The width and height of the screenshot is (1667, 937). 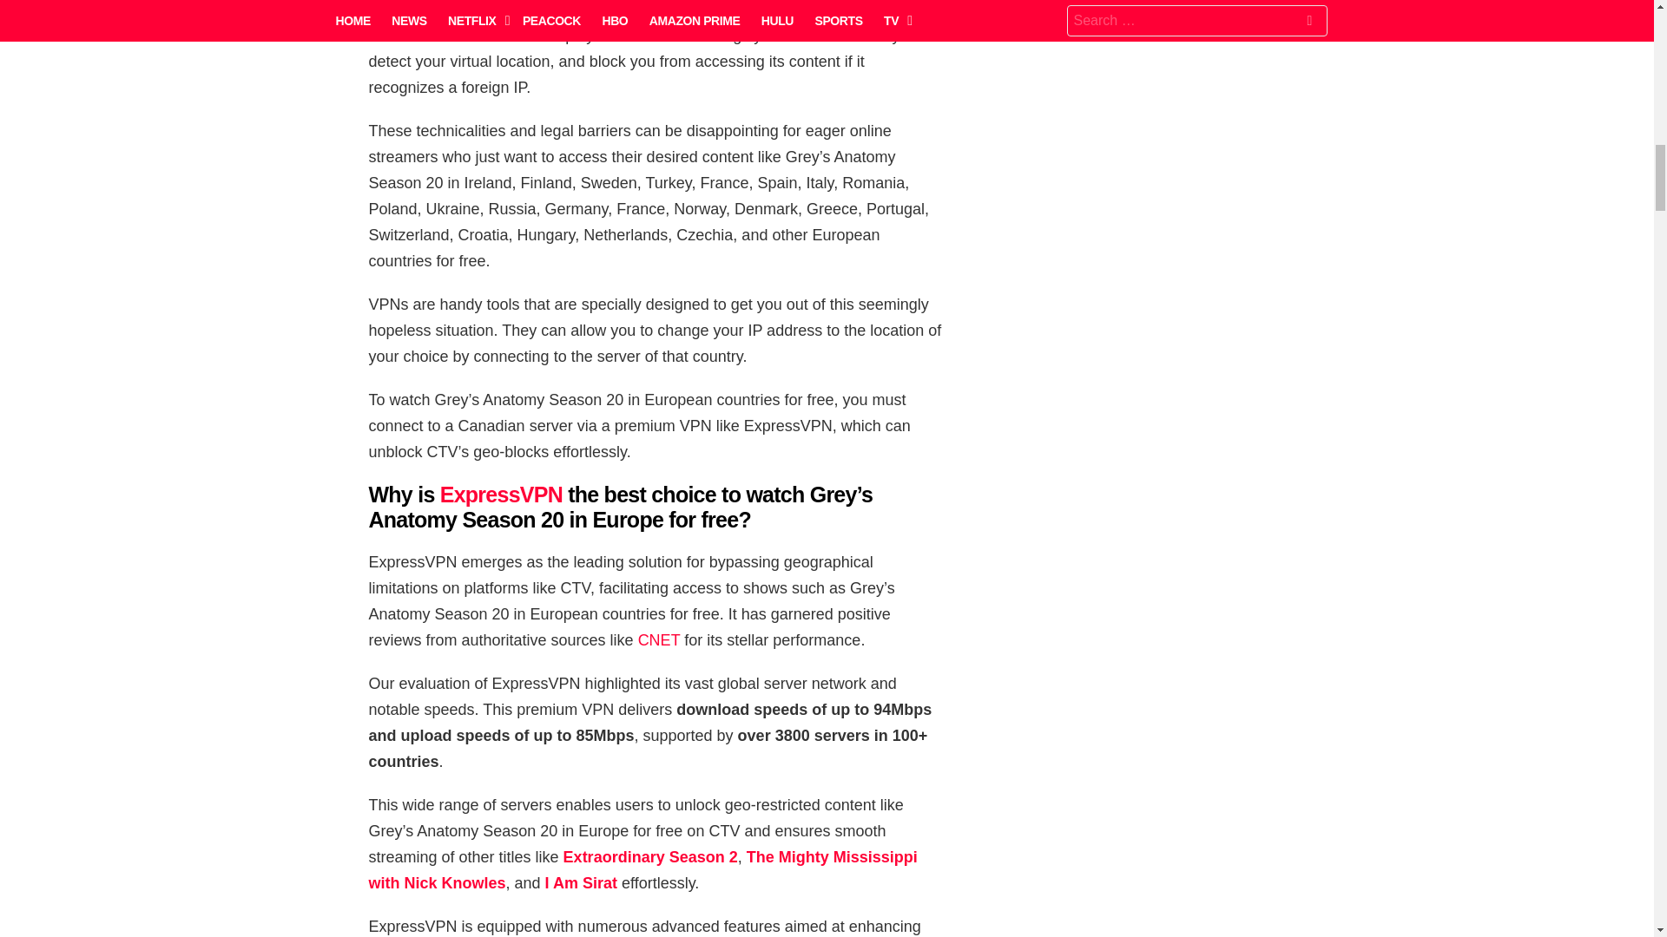 What do you see at coordinates (580, 883) in the screenshot?
I see `I Am Sirat` at bounding box center [580, 883].